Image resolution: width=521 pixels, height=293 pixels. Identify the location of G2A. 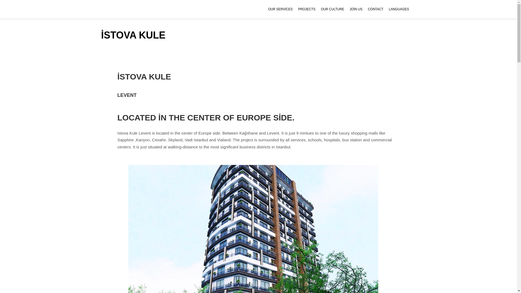
(123, 9).